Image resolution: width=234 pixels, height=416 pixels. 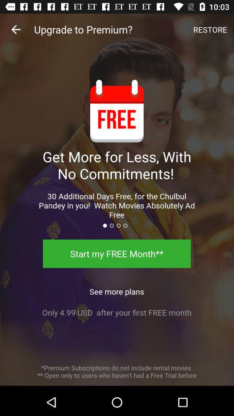 I want to click on turn on the start my free icon, so click(x=117, y=253).